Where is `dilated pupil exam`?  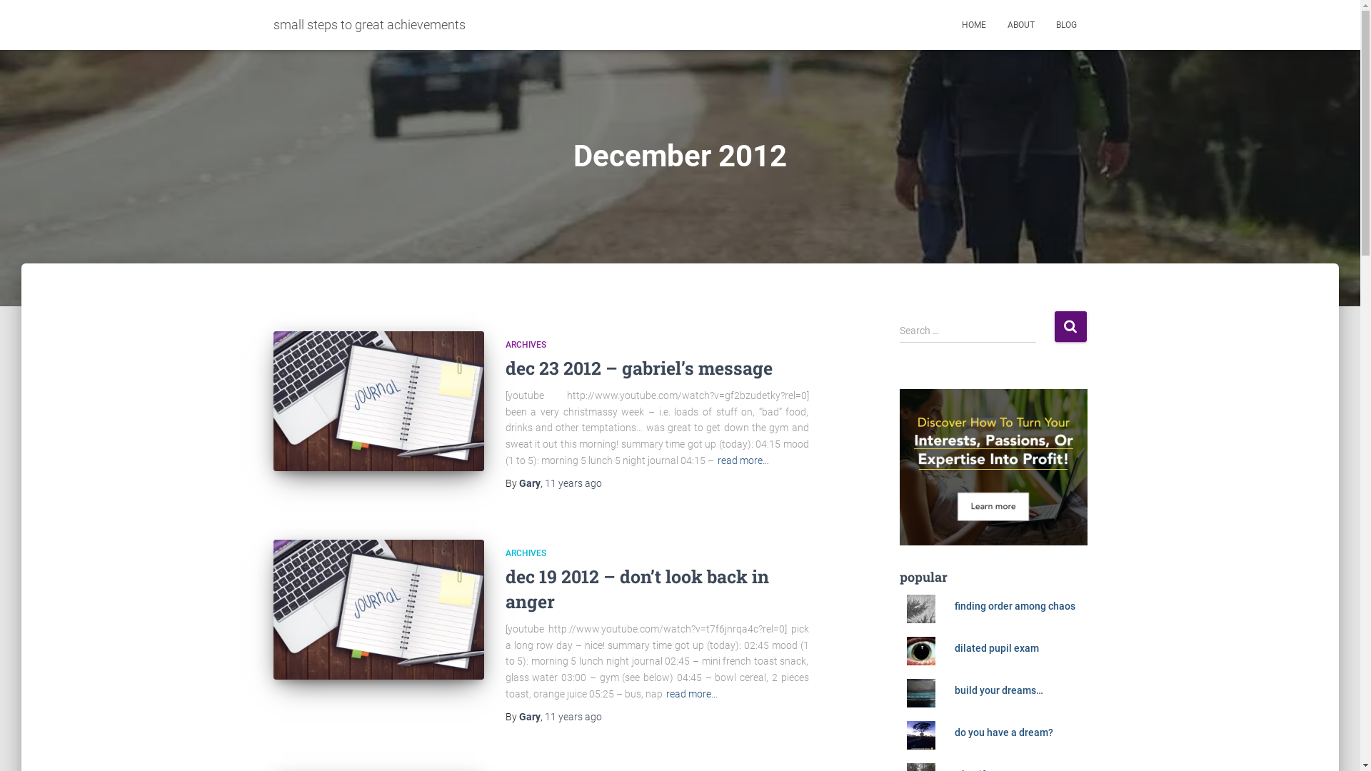 dilated pupil exam is located at coordinates (997, 648).